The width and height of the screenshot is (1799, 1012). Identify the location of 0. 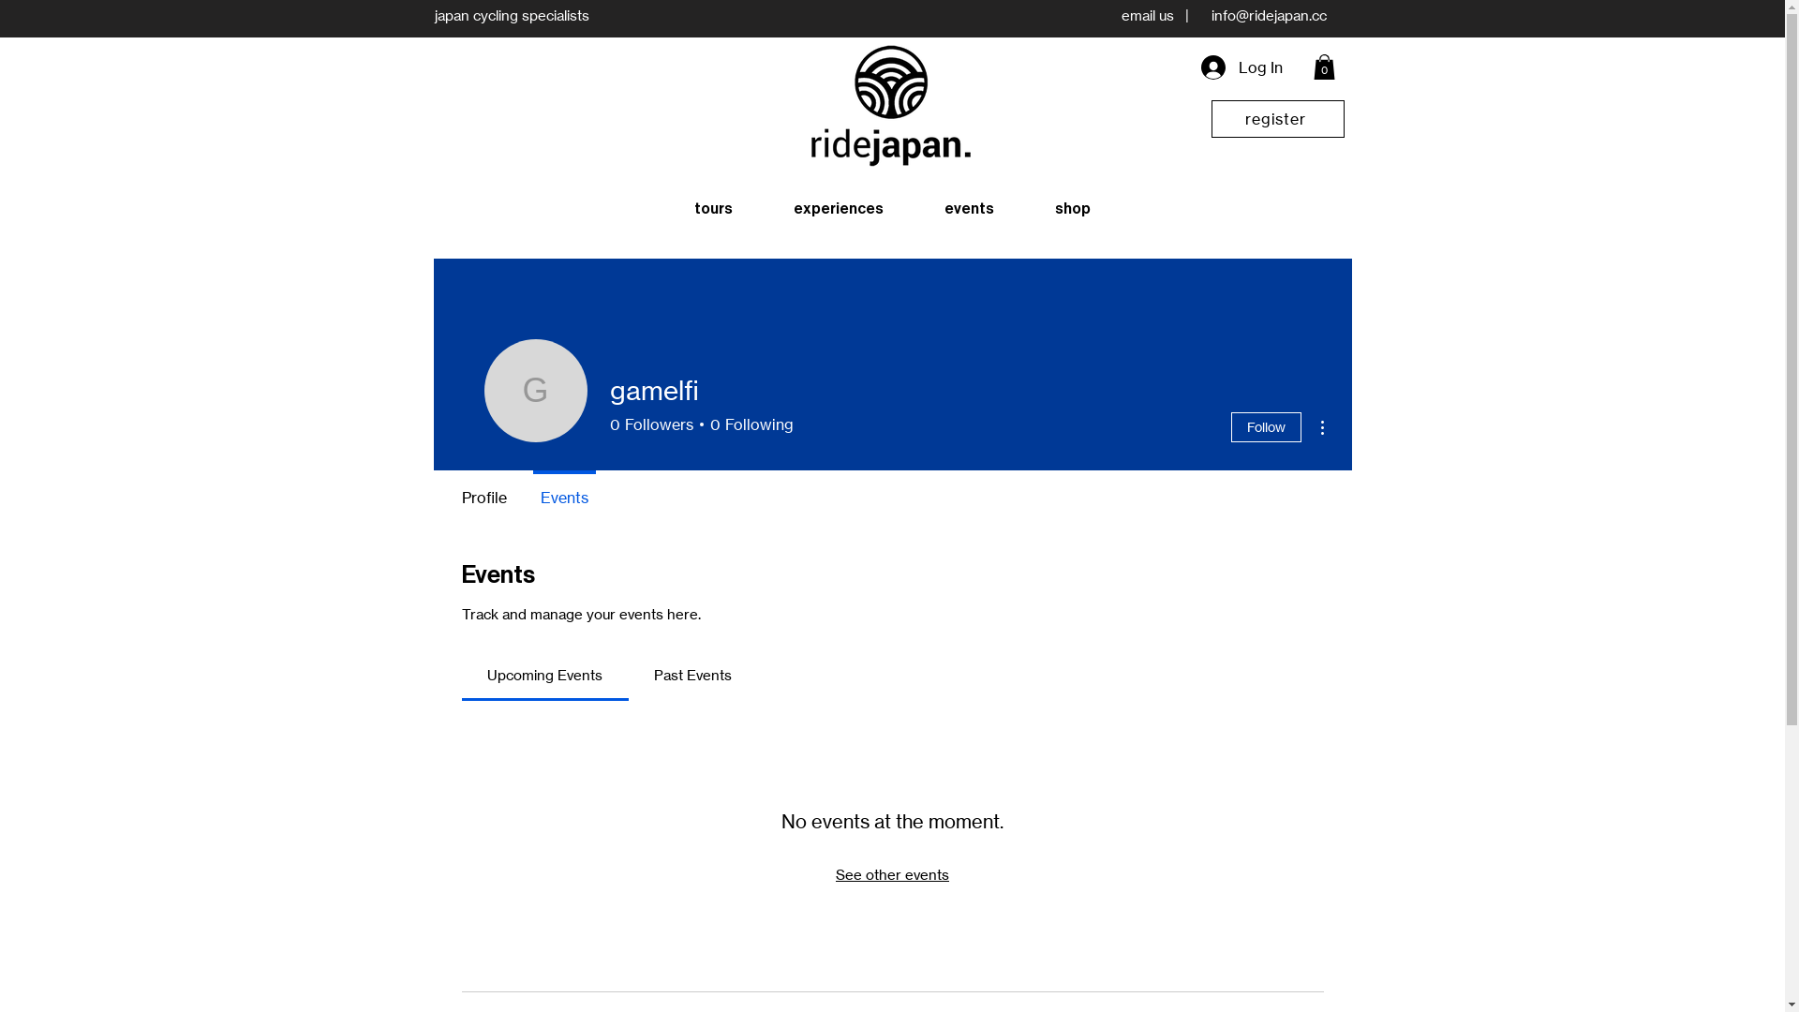
(1325, 67).